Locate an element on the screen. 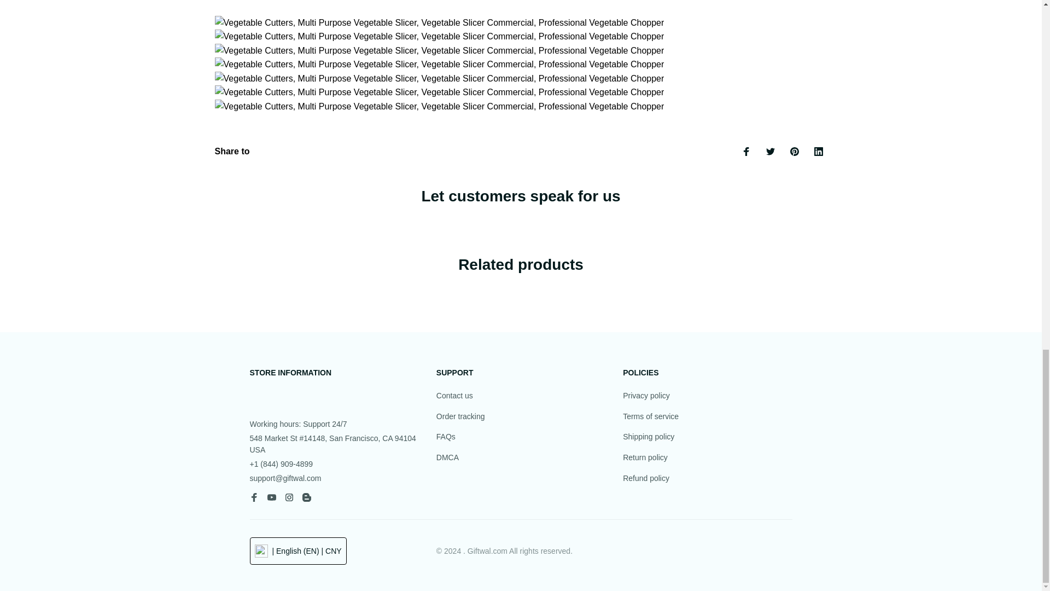  Return policy is located at coordinates (645, 457).